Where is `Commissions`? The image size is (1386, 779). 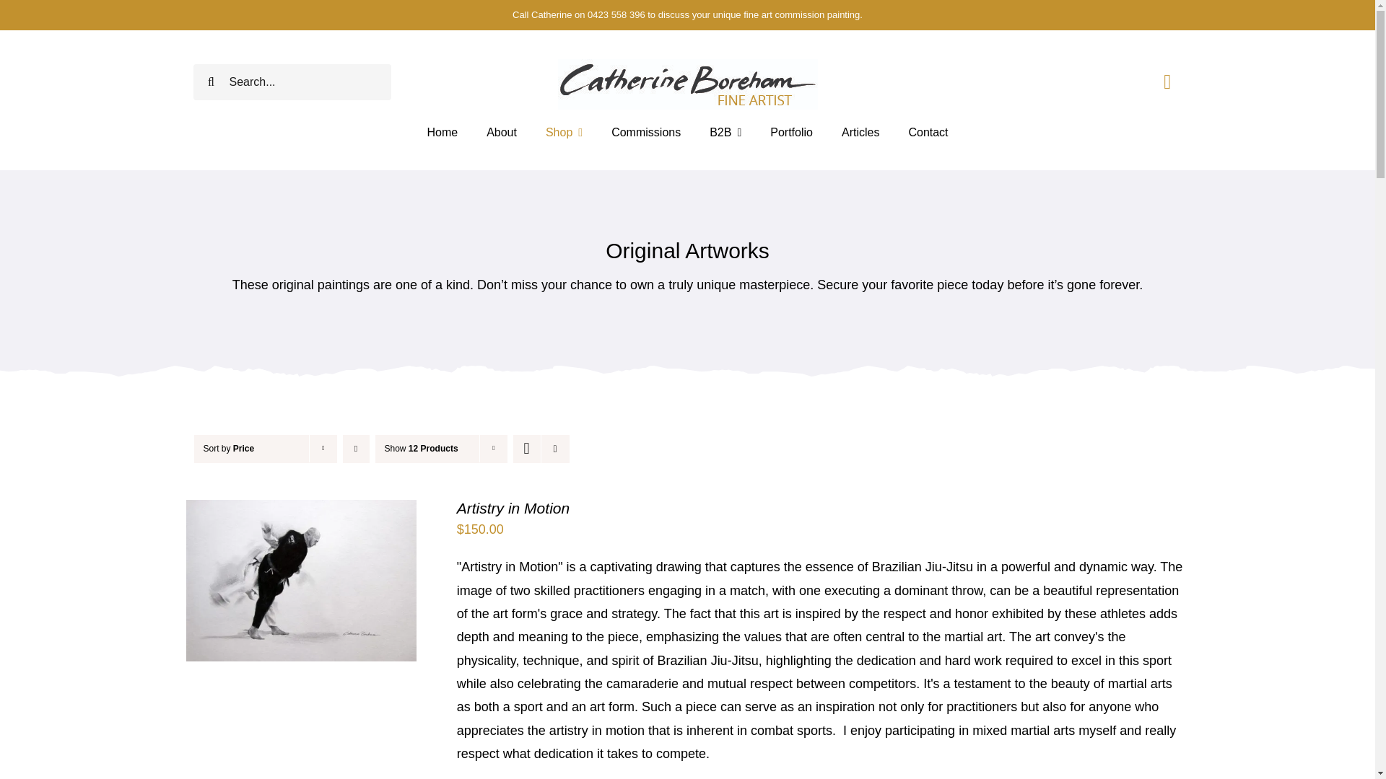
Commissions is located at coordinates (645, 133).